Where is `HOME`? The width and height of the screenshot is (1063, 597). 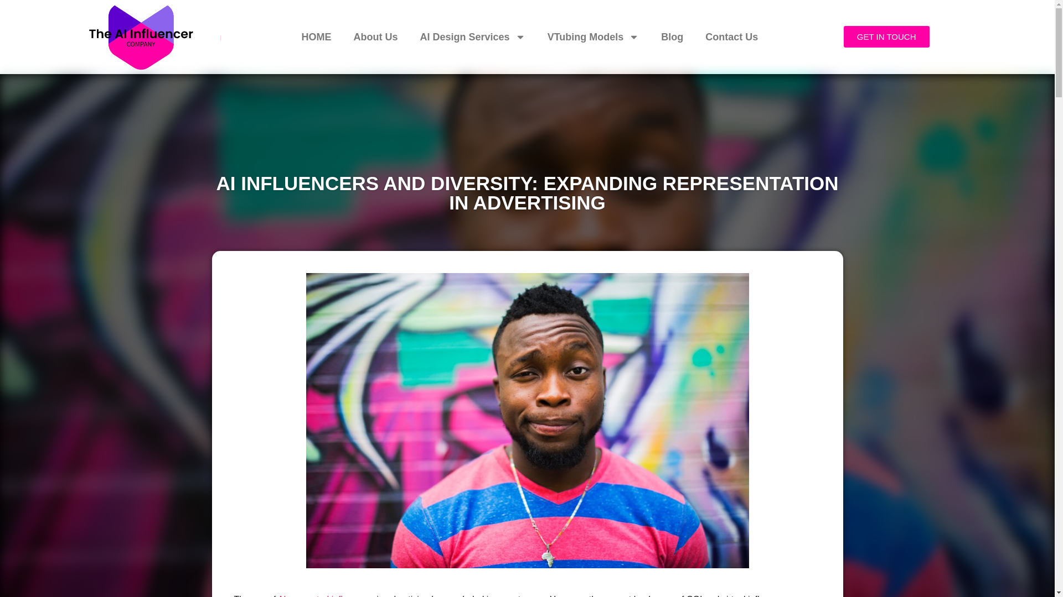 HOME is located at coordinates (316, 36).